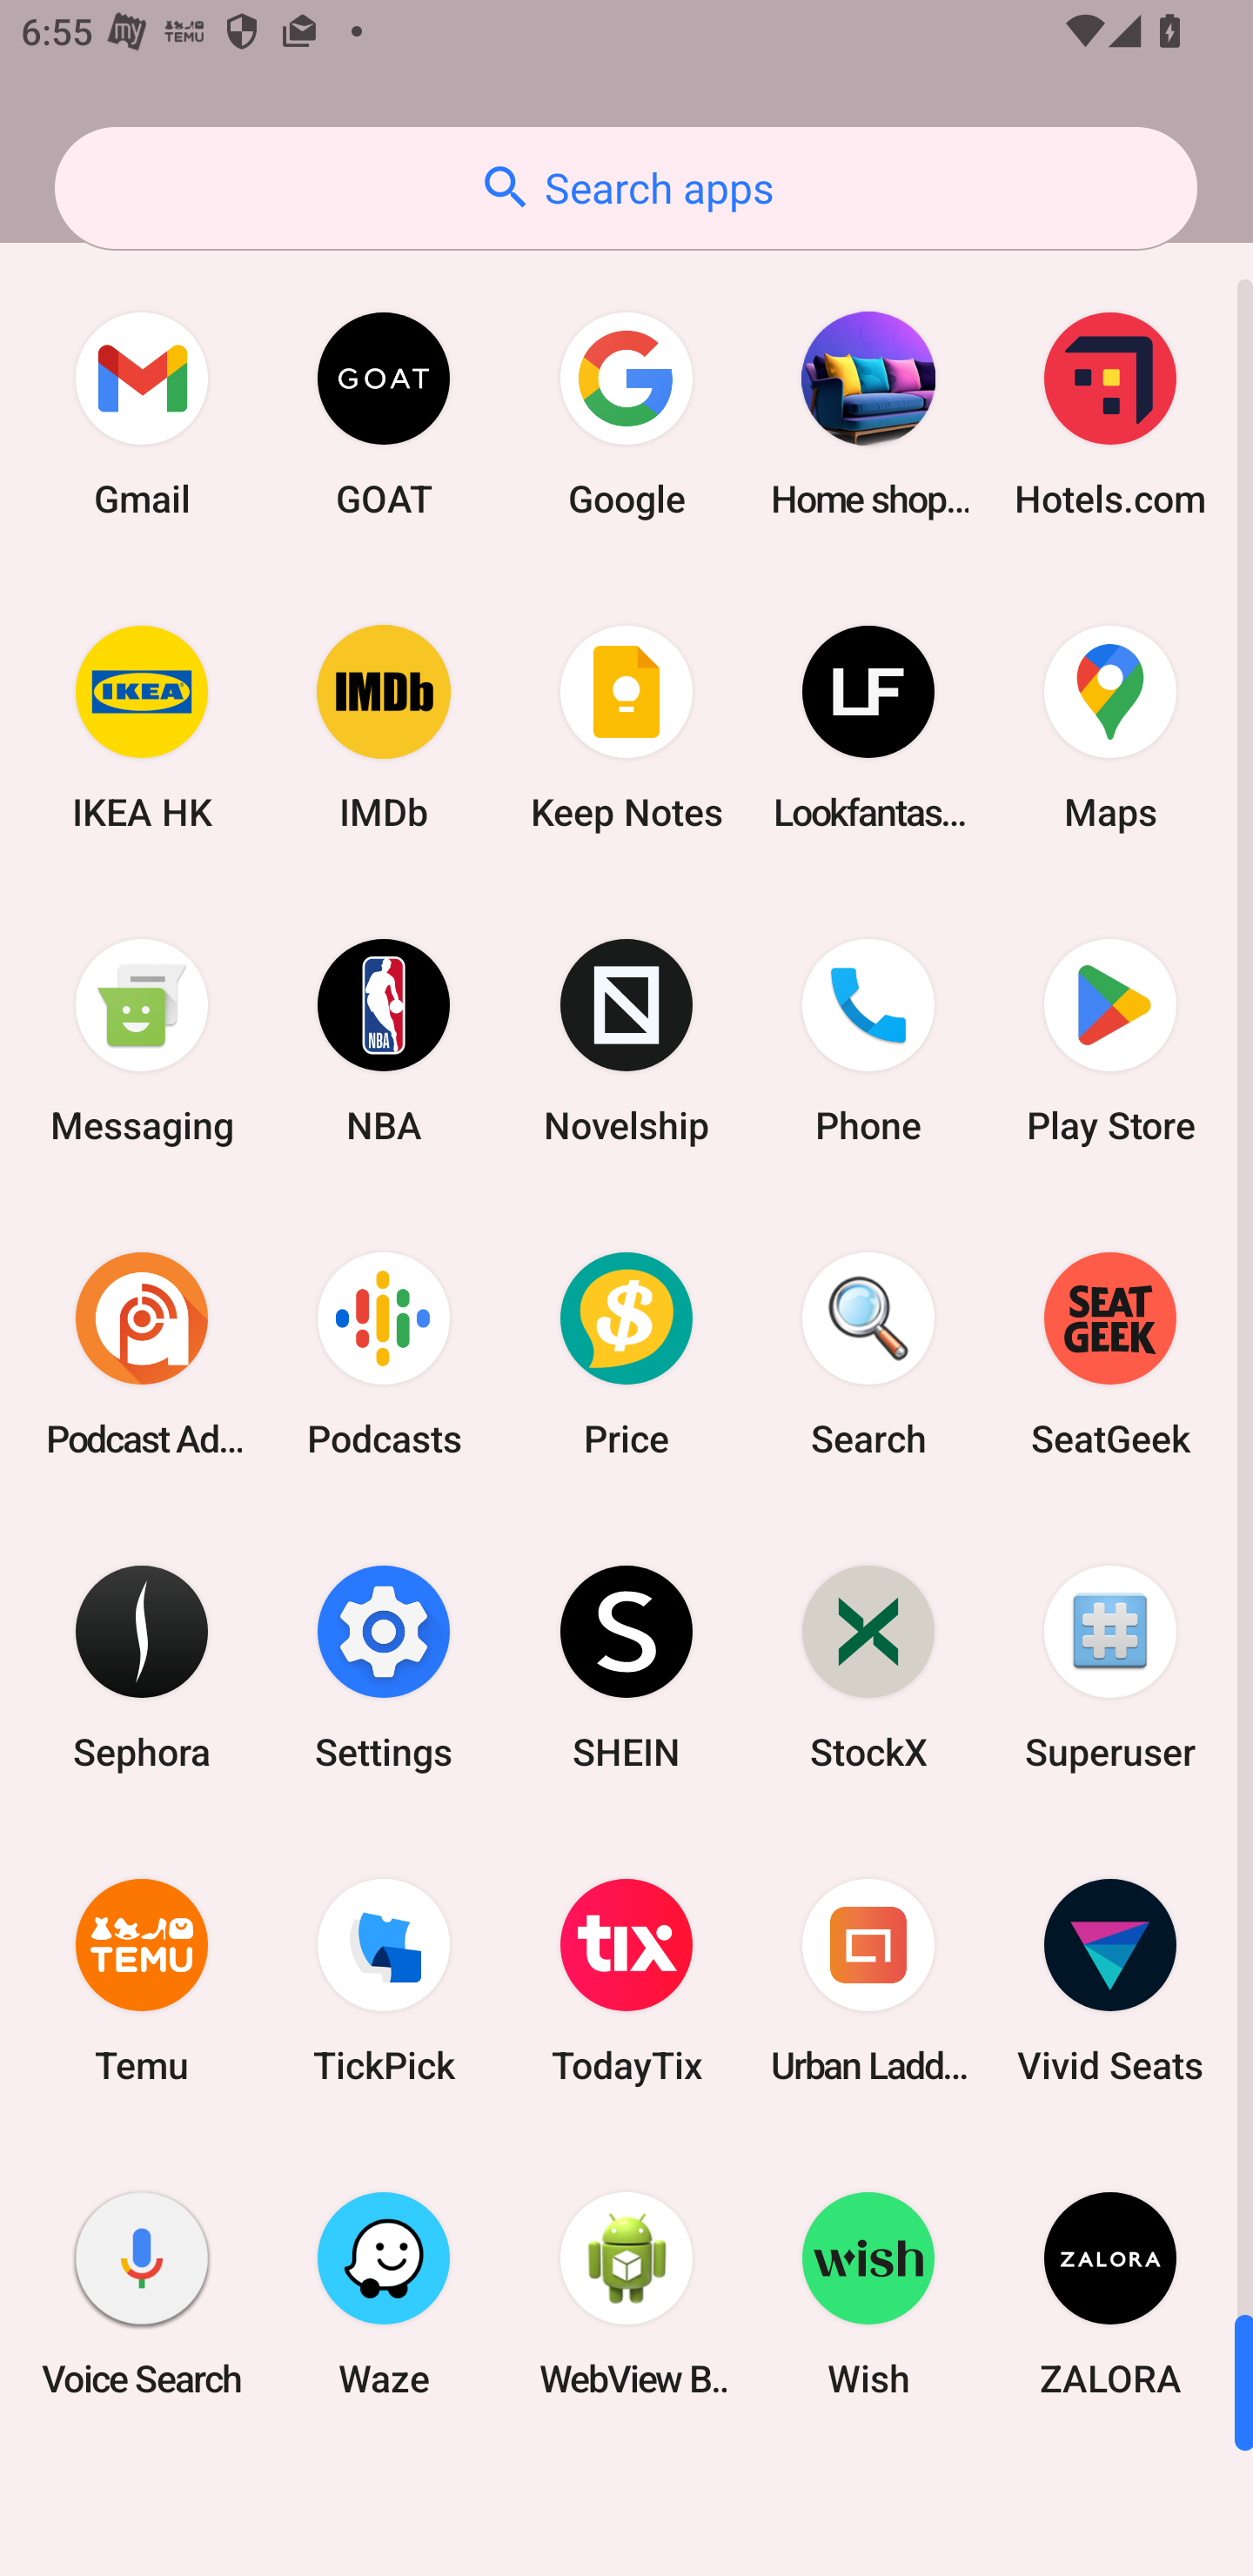 Image resolution: width=1253 pixels, height=2576 pixels. I want to click on IKEA HK, so click(142, 728).